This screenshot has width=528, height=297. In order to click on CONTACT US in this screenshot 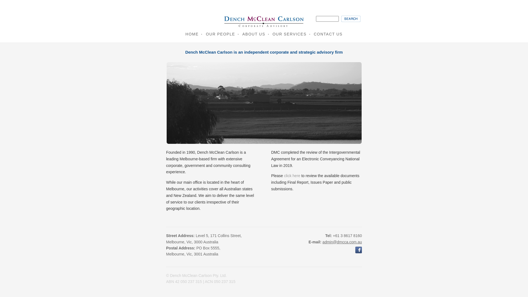, I will do `click(328, 34)`.